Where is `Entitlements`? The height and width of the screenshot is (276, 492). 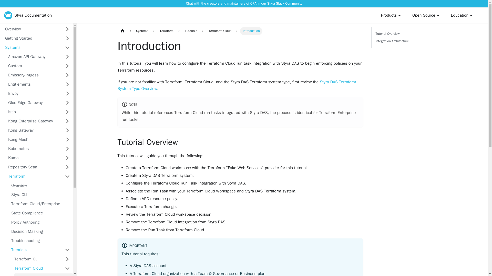
Entitlements is located at coordinates (33, 84).